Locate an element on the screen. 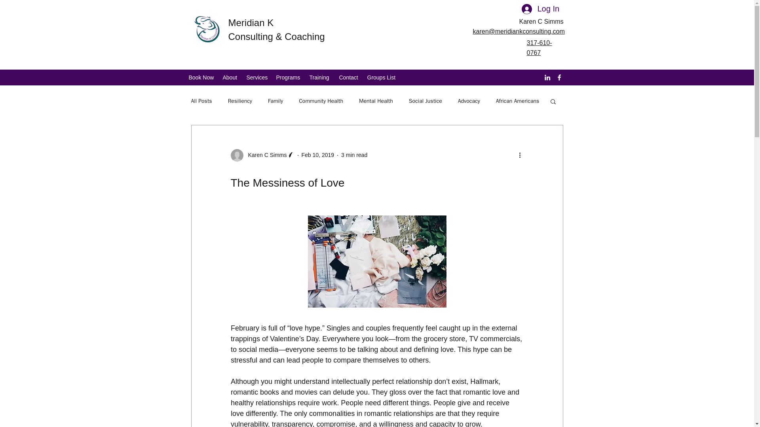 The height and width of the screenshot is (427, 760). Services is located at coordinates (257, 77).